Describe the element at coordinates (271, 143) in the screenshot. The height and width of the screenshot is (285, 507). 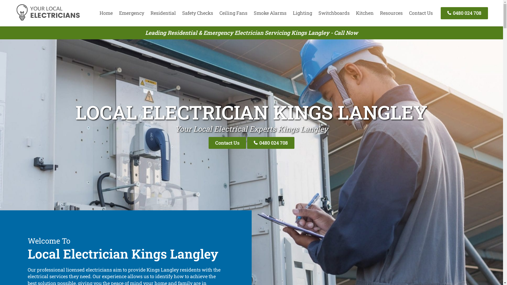
I see `0480 024 708` at that location.